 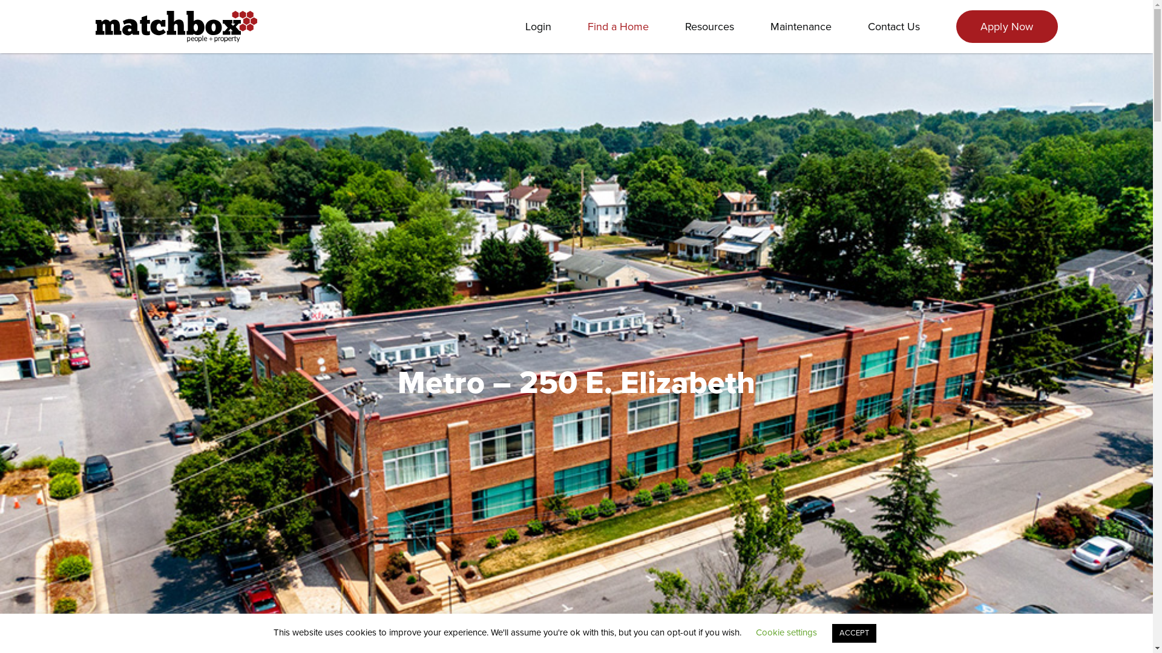 What do you see at coordinates (619, 27) in the screenshot?
I see `Find a Home` at bounding box center [619, 27].